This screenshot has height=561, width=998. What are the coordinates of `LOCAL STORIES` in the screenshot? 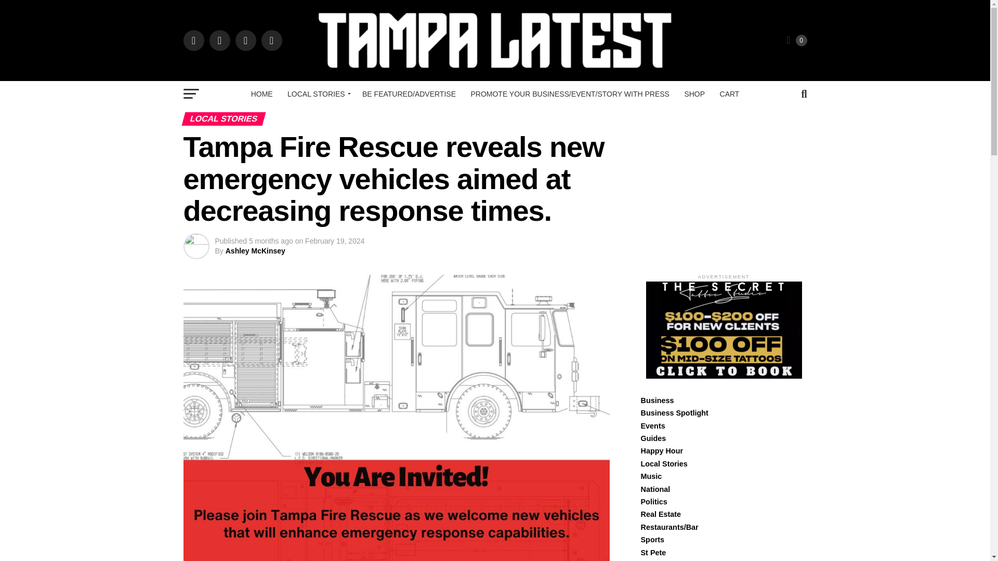 It's located at (317, 94).